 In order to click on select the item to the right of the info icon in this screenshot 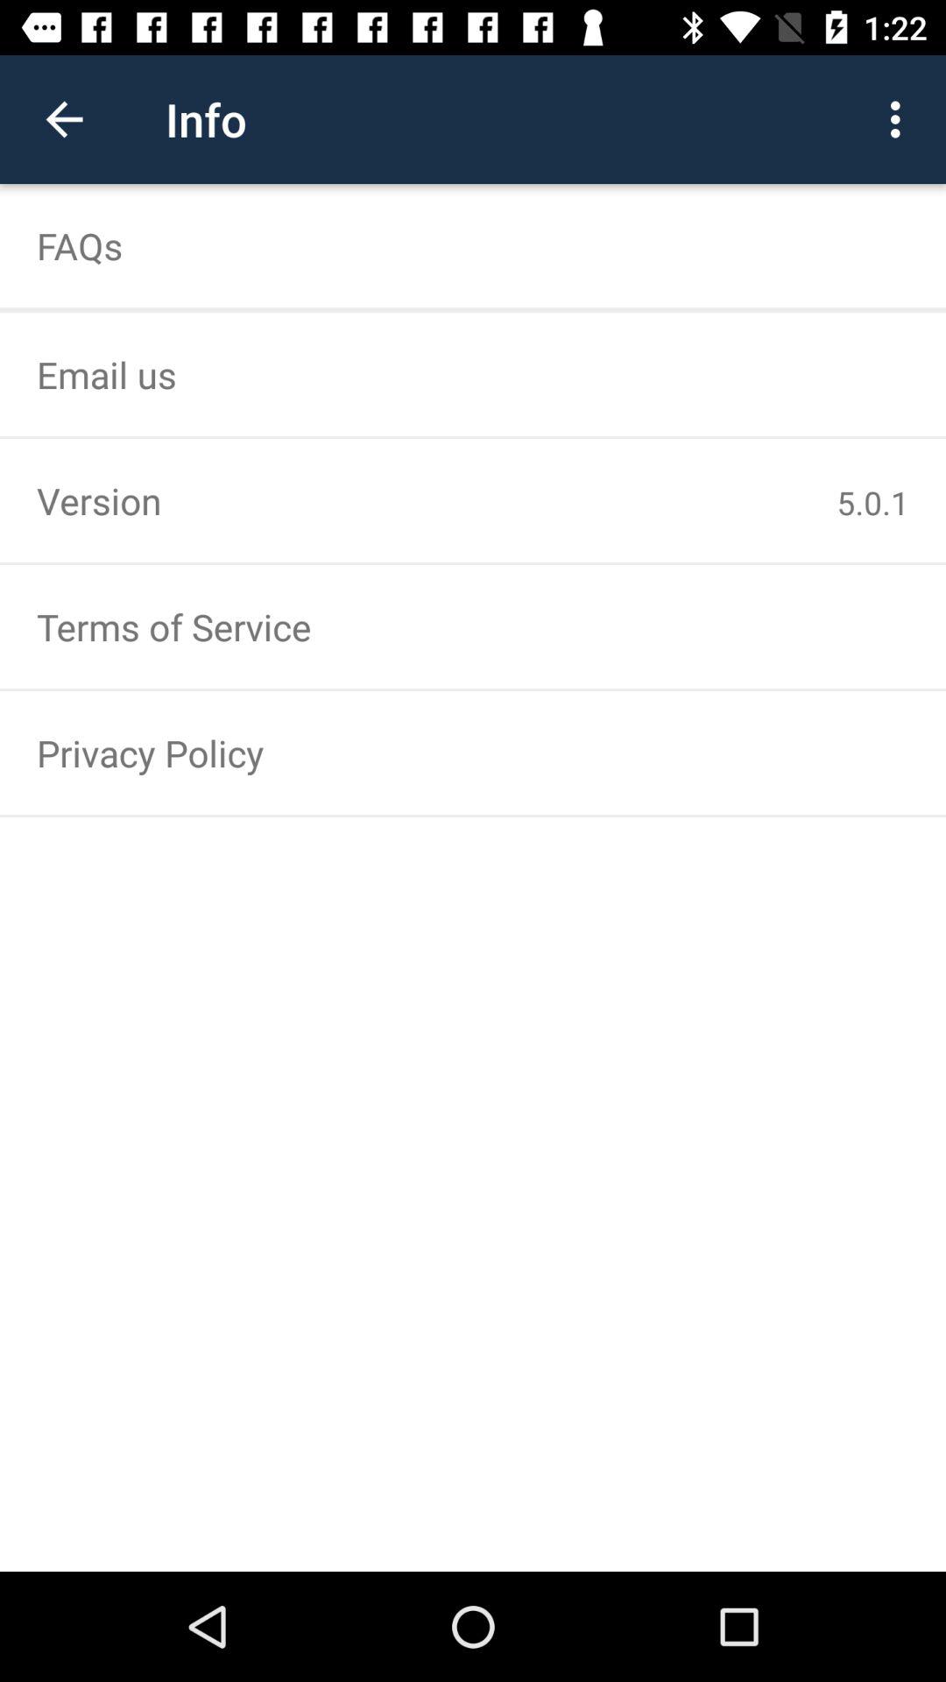, I will do `click(900, 119)`.